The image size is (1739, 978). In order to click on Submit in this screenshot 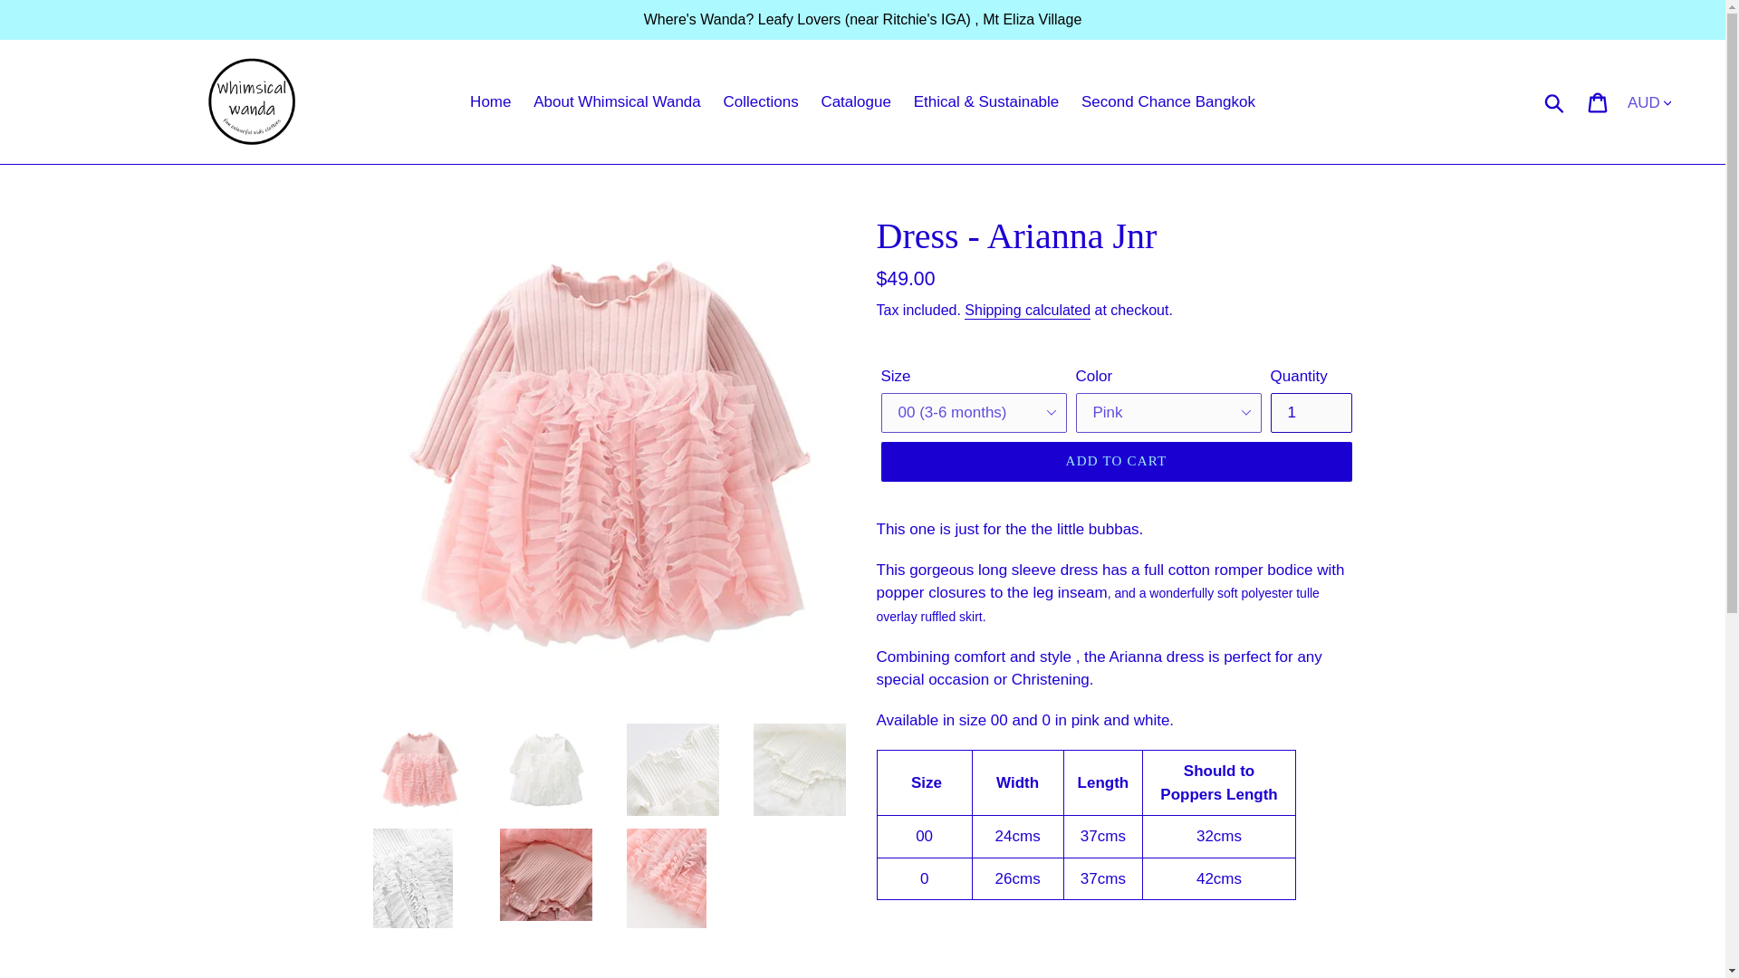, I will do `click(1555, 101)`.